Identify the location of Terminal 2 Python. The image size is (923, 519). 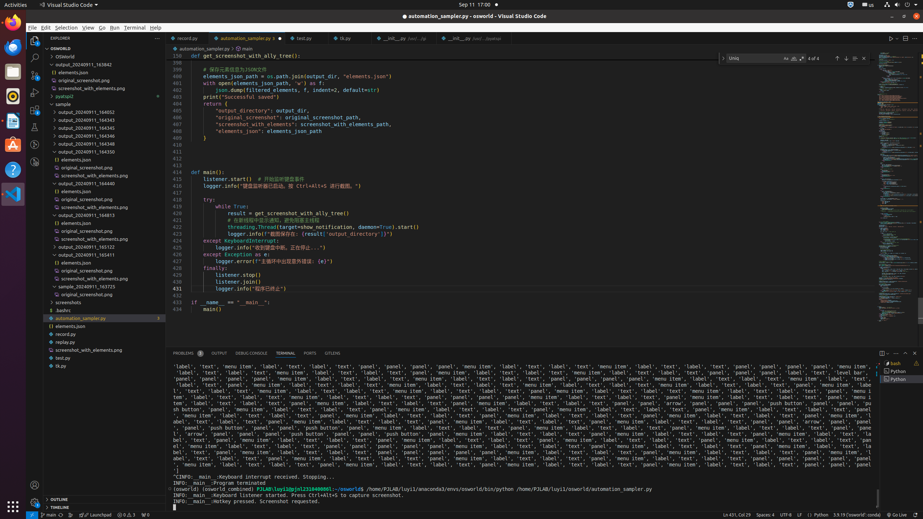
(901, 371).